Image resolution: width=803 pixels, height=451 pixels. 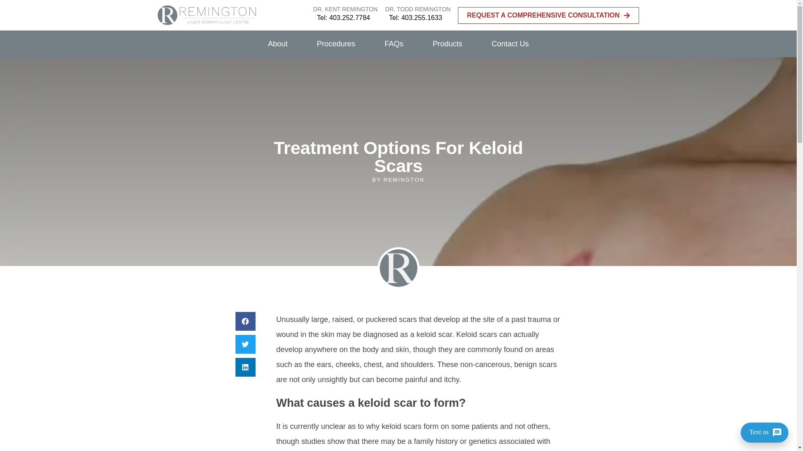 I want to click on DR. TODD REMINGTON, so click(x=418, y=9).